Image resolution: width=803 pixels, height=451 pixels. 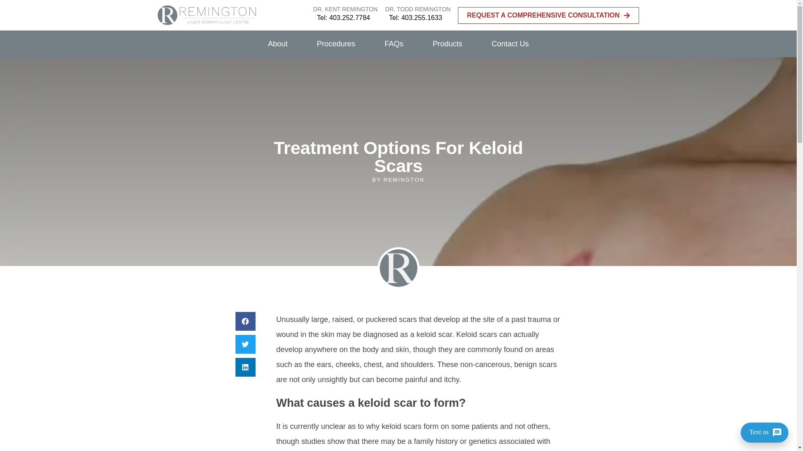 I want to click on DR. TODD REMINGTON, so click(x=418, y=9).